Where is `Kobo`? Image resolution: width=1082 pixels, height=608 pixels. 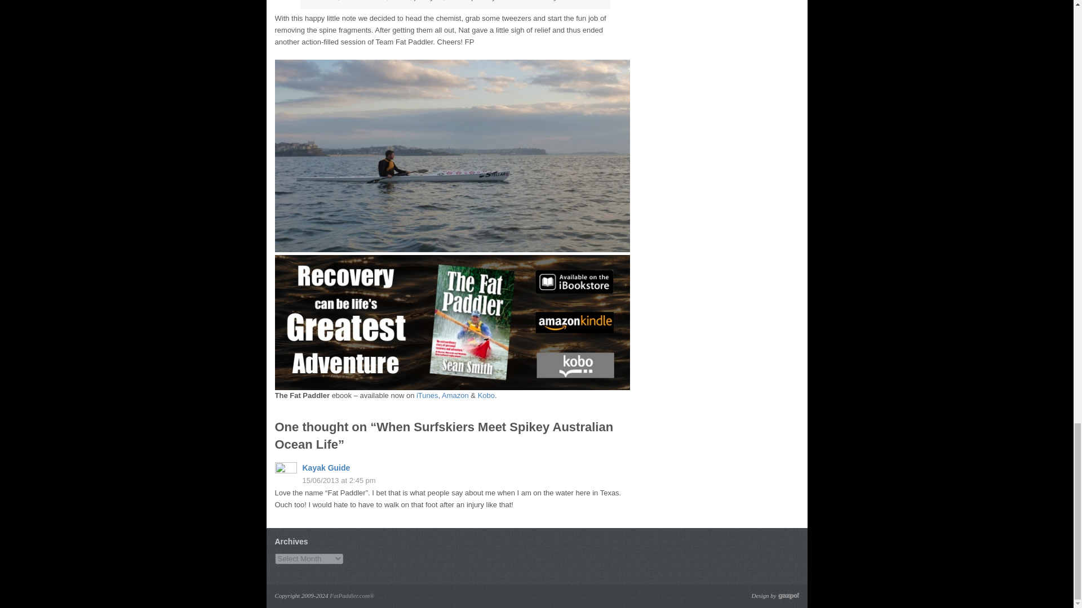
Kobo is located at coordinates (486, 395).